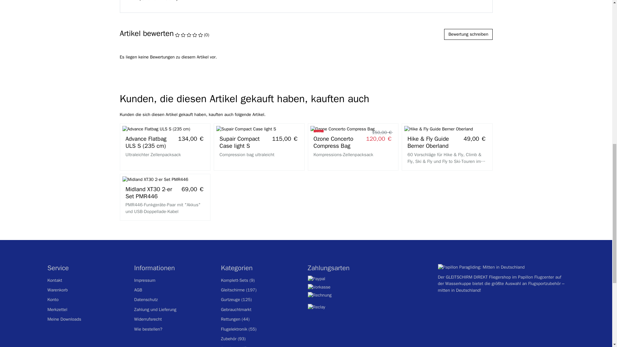 The height and width of the screenshot is (347, 617). What do you see at coordinates (317, 307) in the screenshot?
I see `Reclay` at bounding box center [317, 307].